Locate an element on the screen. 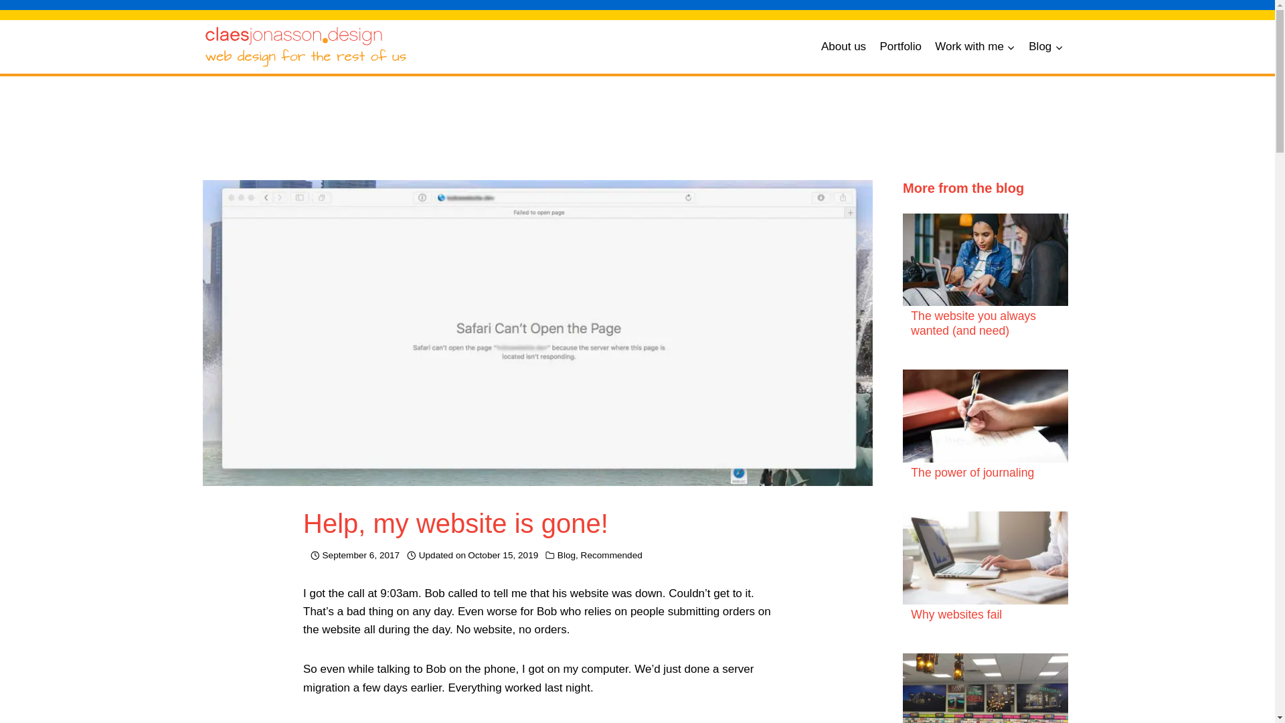 This screenshot has height=723, width=1285. Recommended is located at coordinates (612, 555).